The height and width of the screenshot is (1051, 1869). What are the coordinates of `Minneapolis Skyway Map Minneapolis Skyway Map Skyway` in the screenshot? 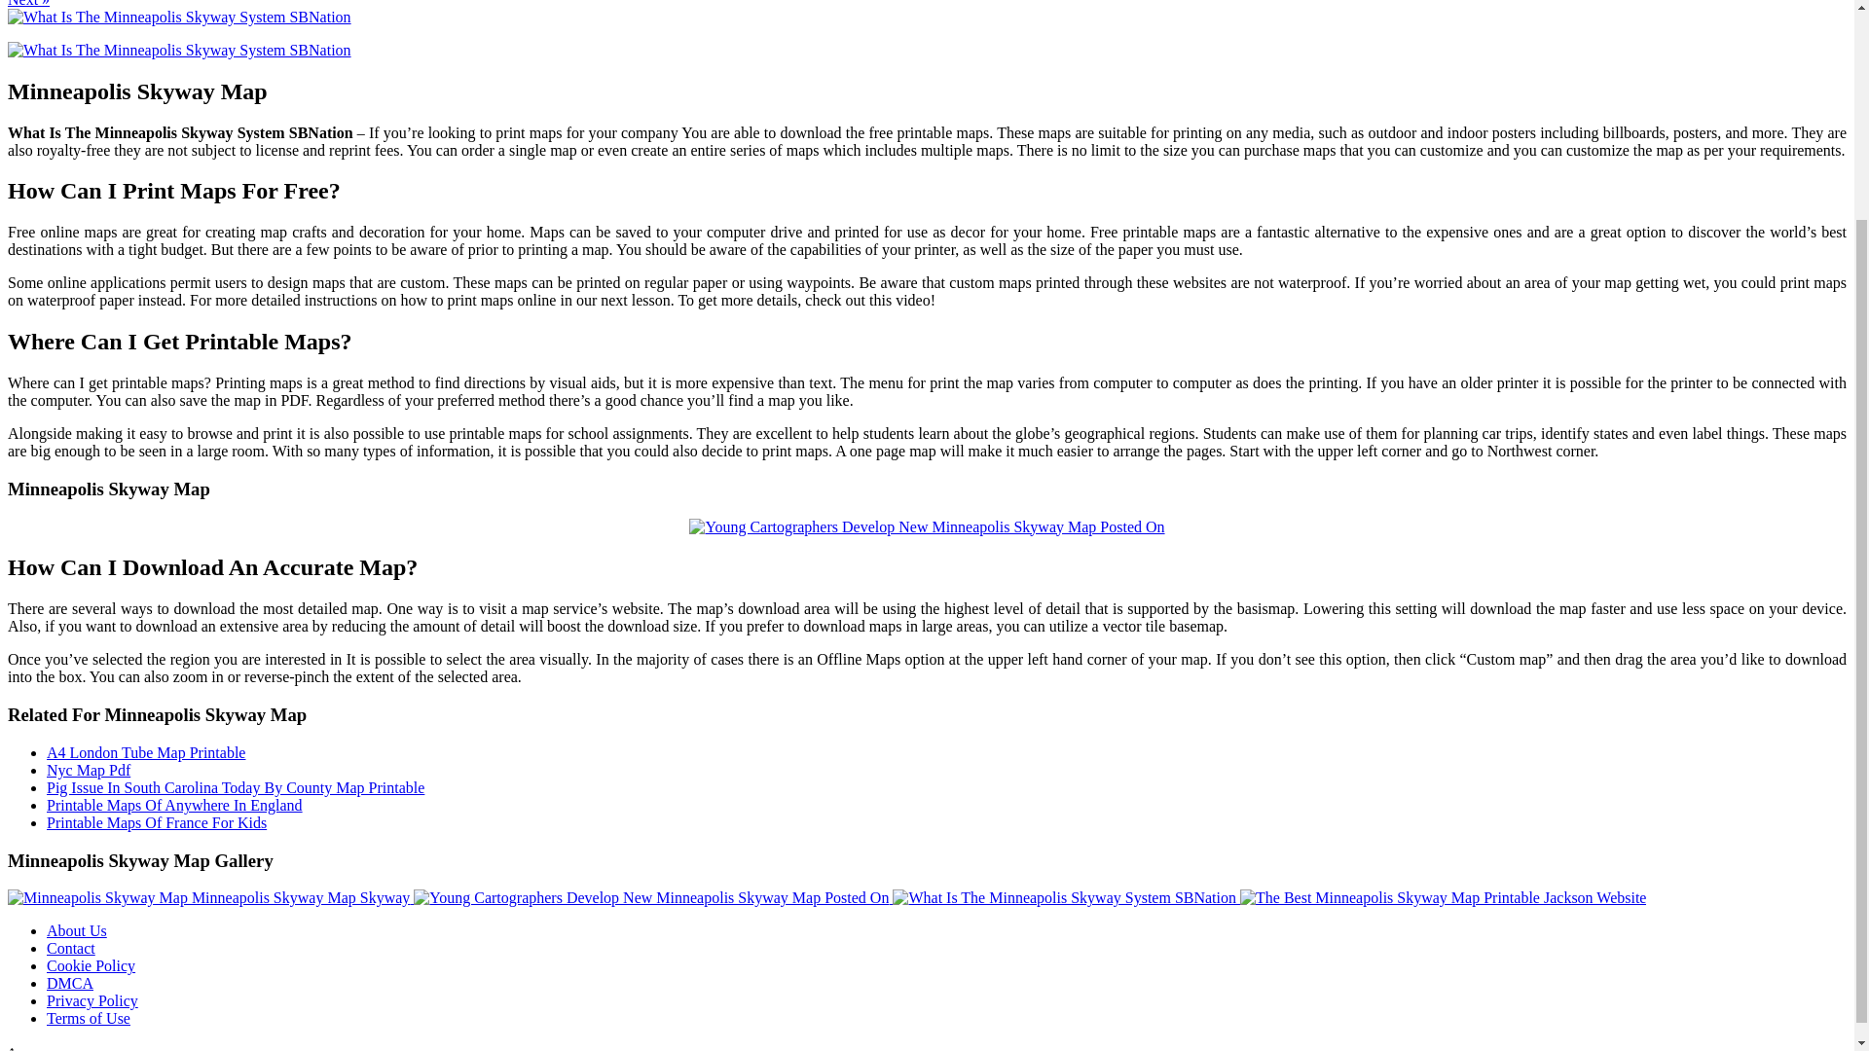 It's located at (210, 897).